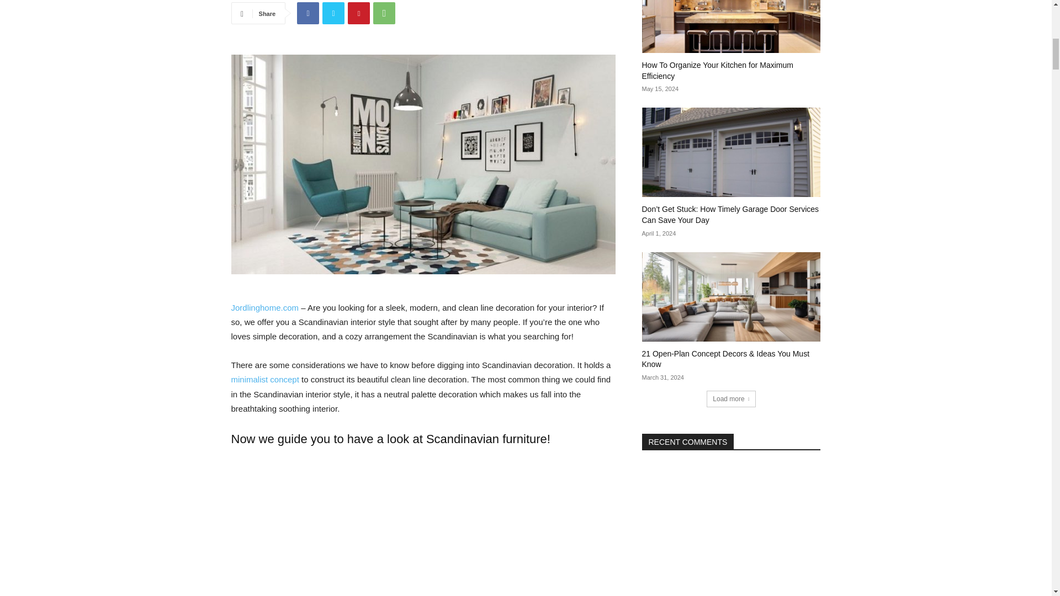  What do you see at coordinates (384, 13) in the screenshot?
I see `WhatsApp` at bounding box center [384, 13].